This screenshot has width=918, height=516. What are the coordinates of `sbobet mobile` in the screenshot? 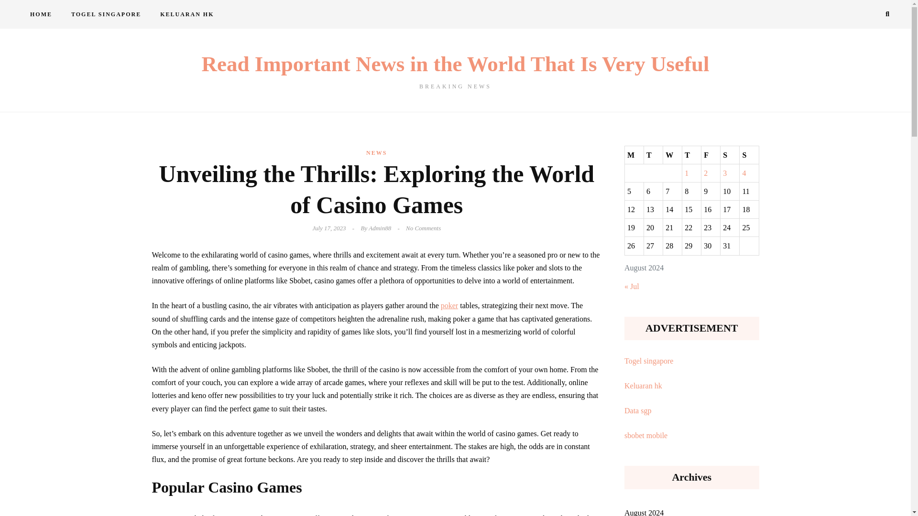 It's located at (645, 435).